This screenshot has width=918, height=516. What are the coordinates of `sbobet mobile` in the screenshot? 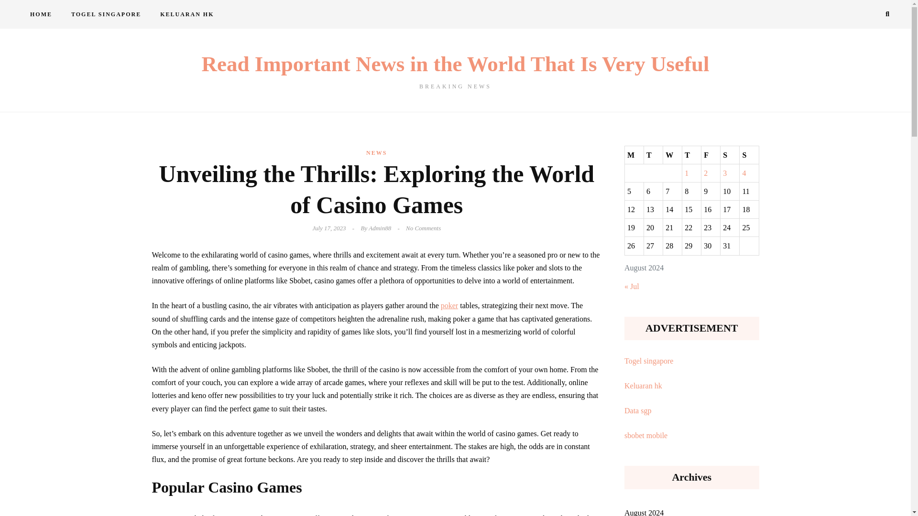 It's located at (645, 435).